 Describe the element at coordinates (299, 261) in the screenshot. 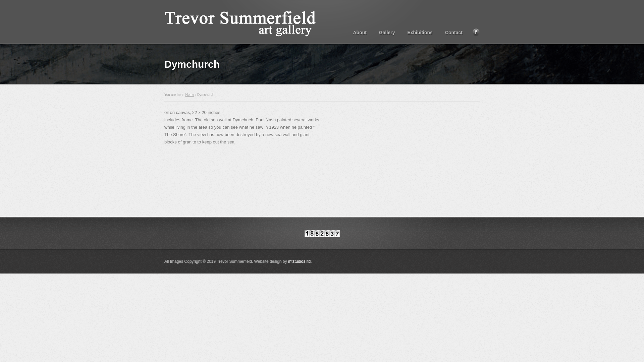

I see `mtstudios ltd` at that location.